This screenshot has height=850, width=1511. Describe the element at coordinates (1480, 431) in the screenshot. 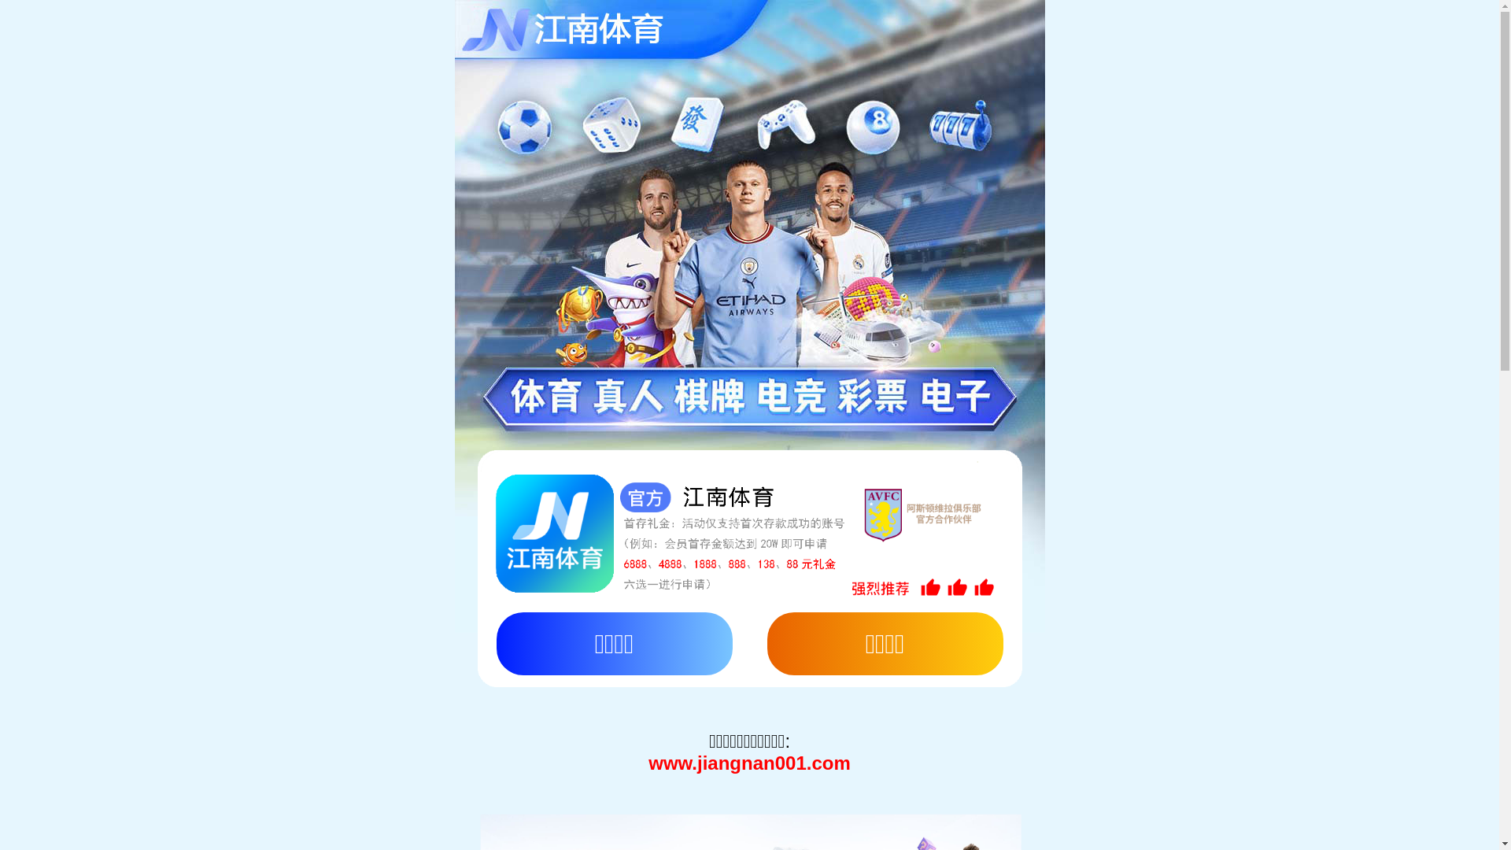

I see `Next` at that location.